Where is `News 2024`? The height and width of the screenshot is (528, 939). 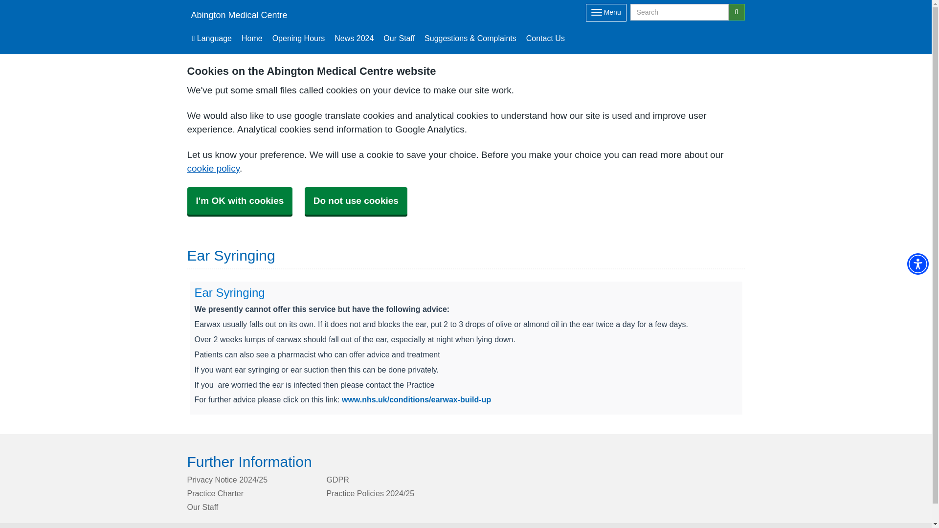 News 2024 is located at coordinates (354, 38).